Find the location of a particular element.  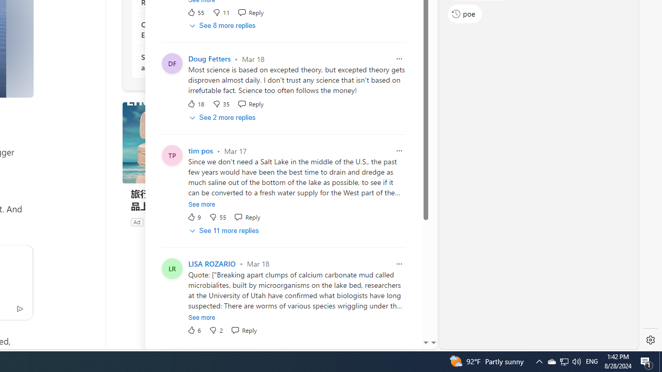

Doug Fetters is located at coordinates (209, 59).